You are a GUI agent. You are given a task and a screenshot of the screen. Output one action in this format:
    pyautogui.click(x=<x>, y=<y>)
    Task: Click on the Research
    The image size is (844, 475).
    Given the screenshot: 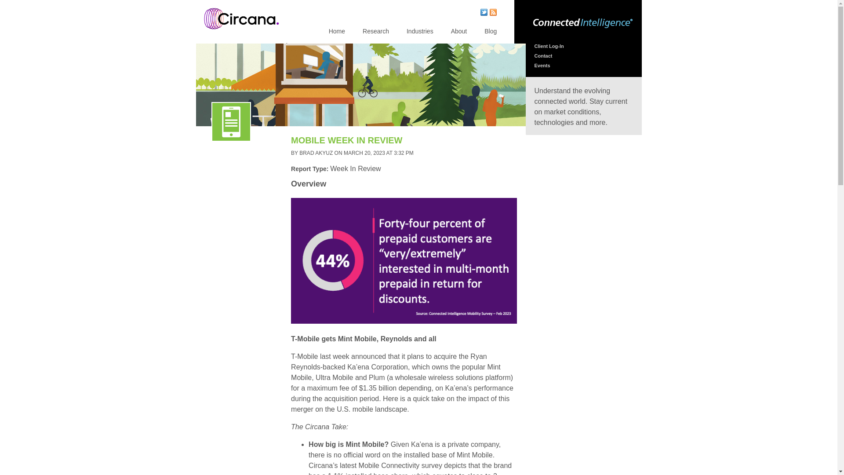 What is the action you would take?
    pyautogui.click(x=376, y=31)
    